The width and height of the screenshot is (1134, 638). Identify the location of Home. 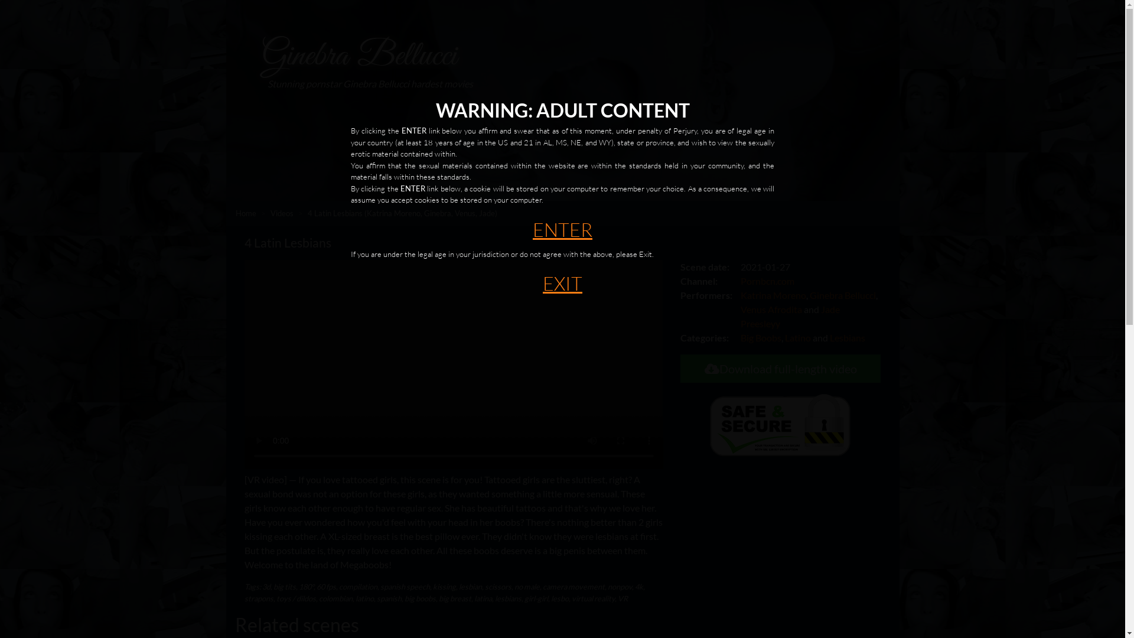
(246, 213).